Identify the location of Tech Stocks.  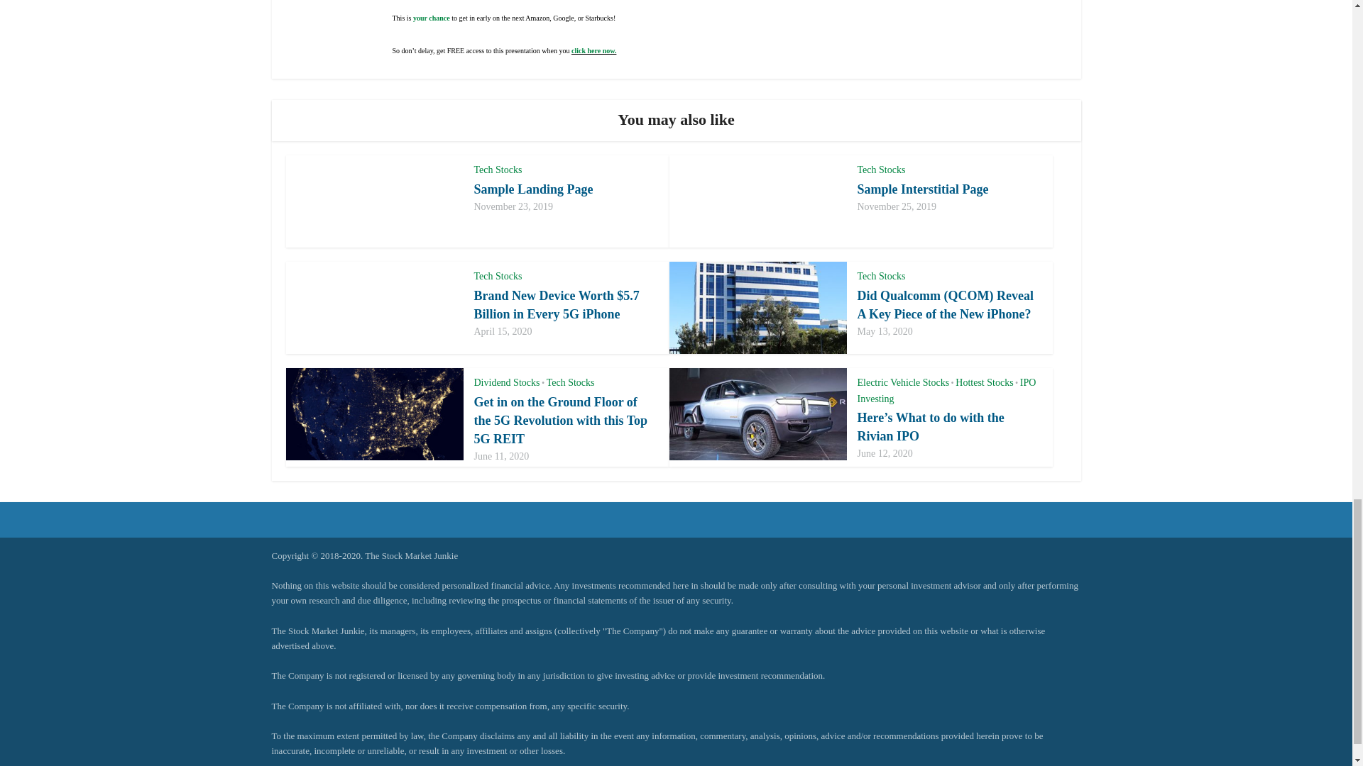
(498, 277).